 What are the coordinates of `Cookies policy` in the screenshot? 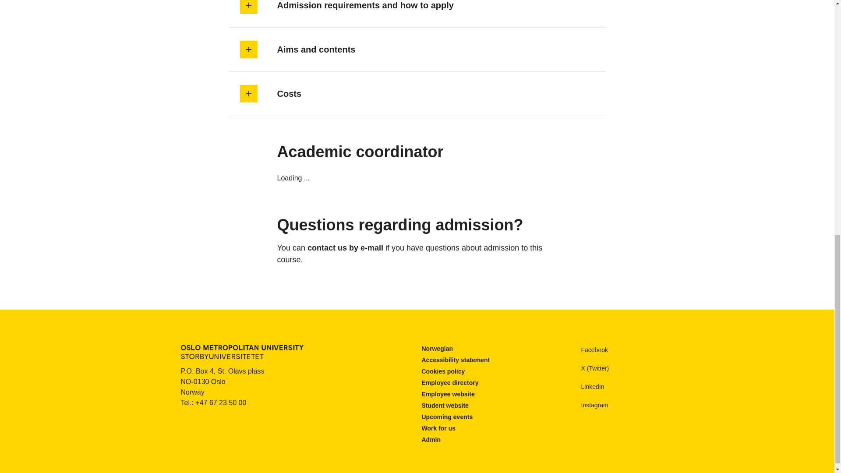 It's located at (443, 371).